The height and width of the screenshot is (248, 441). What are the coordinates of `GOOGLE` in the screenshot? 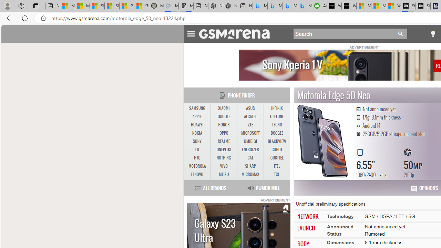 It's located at (224, 117).